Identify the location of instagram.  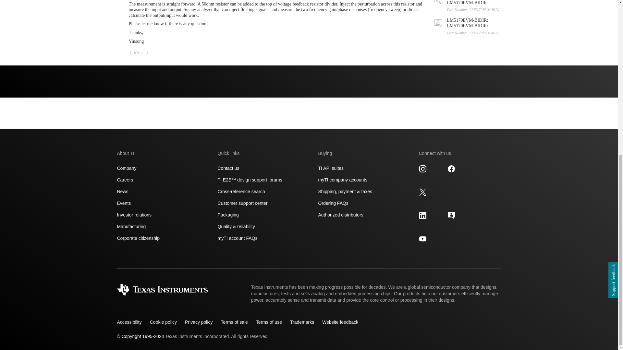
(422, 169).